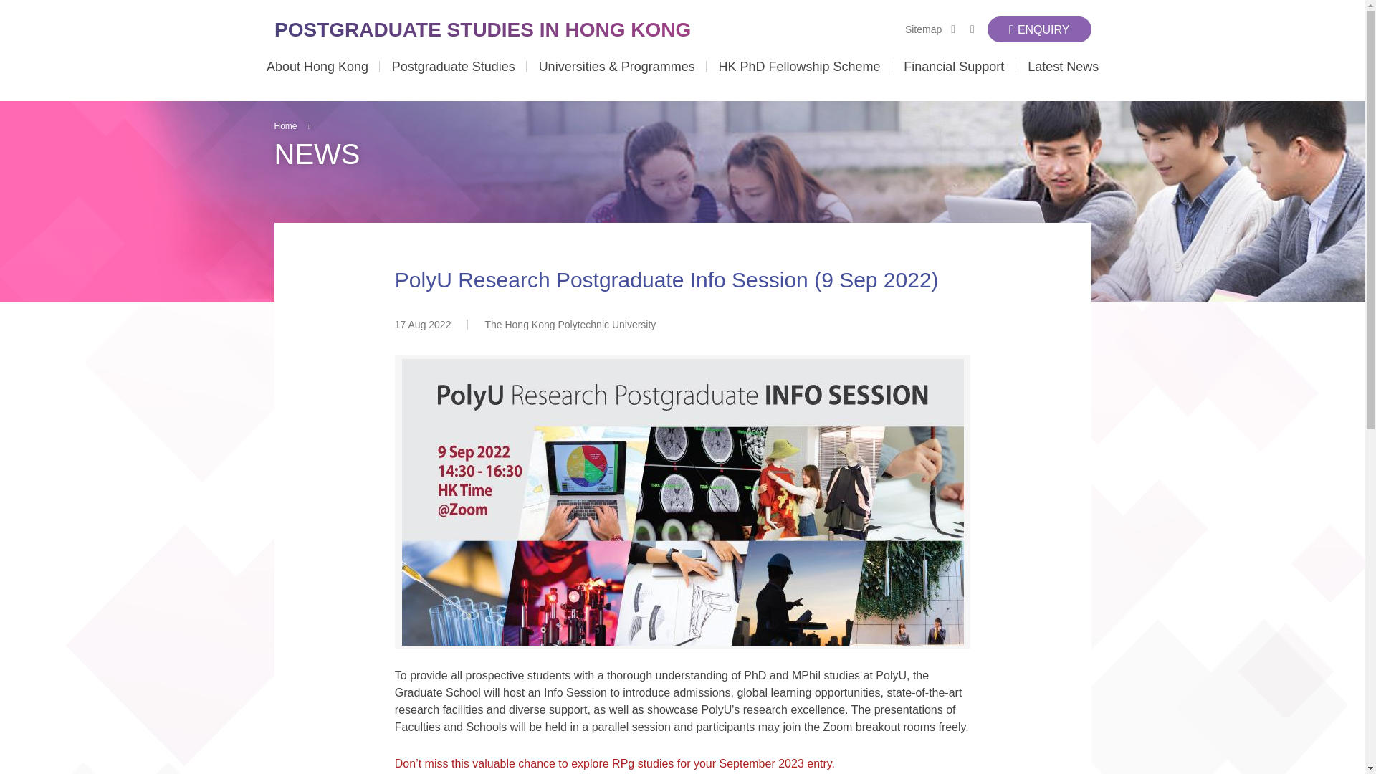 This screenshot has width=1376, height=774. I want to click on Latest News, so click(1064, 80).